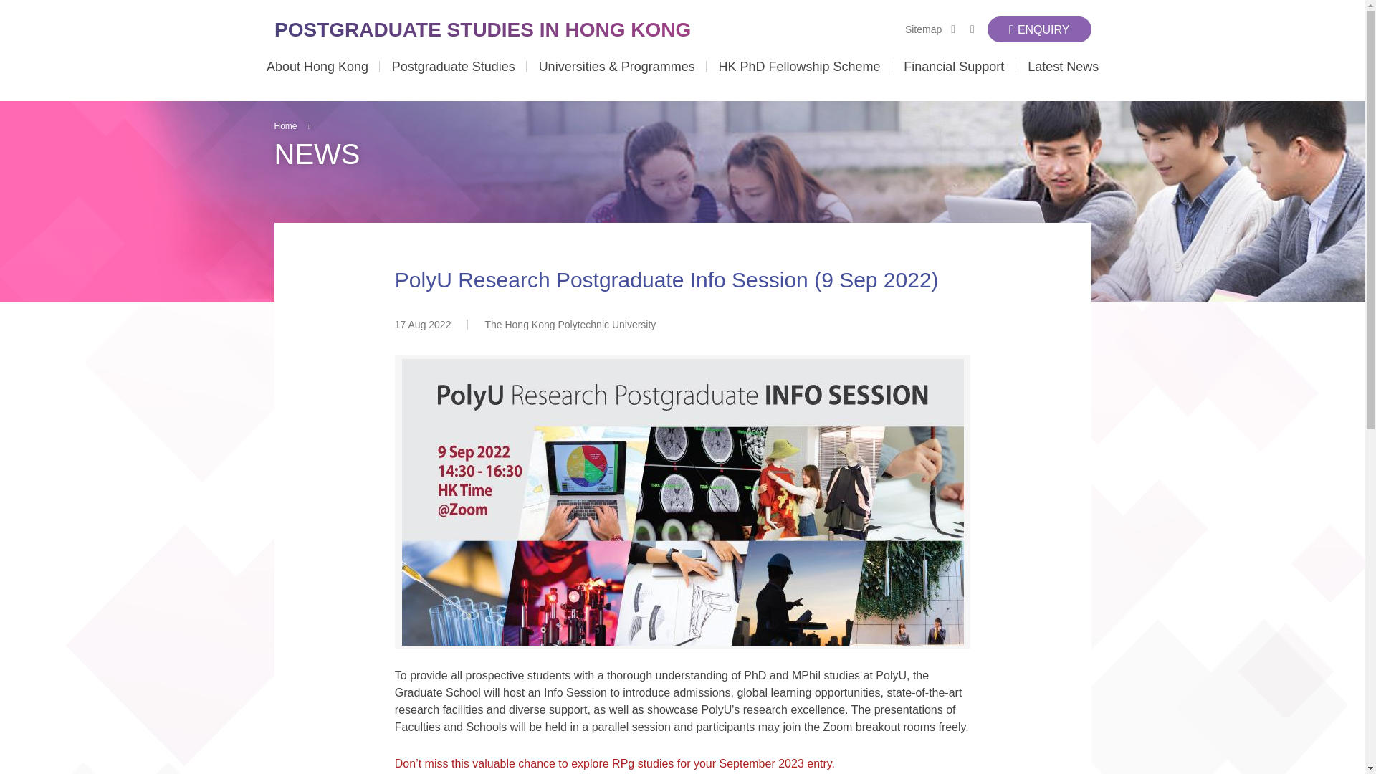 This screenshot has width=1376, height=774. I want to click on Latest News, so click(1064, 80).